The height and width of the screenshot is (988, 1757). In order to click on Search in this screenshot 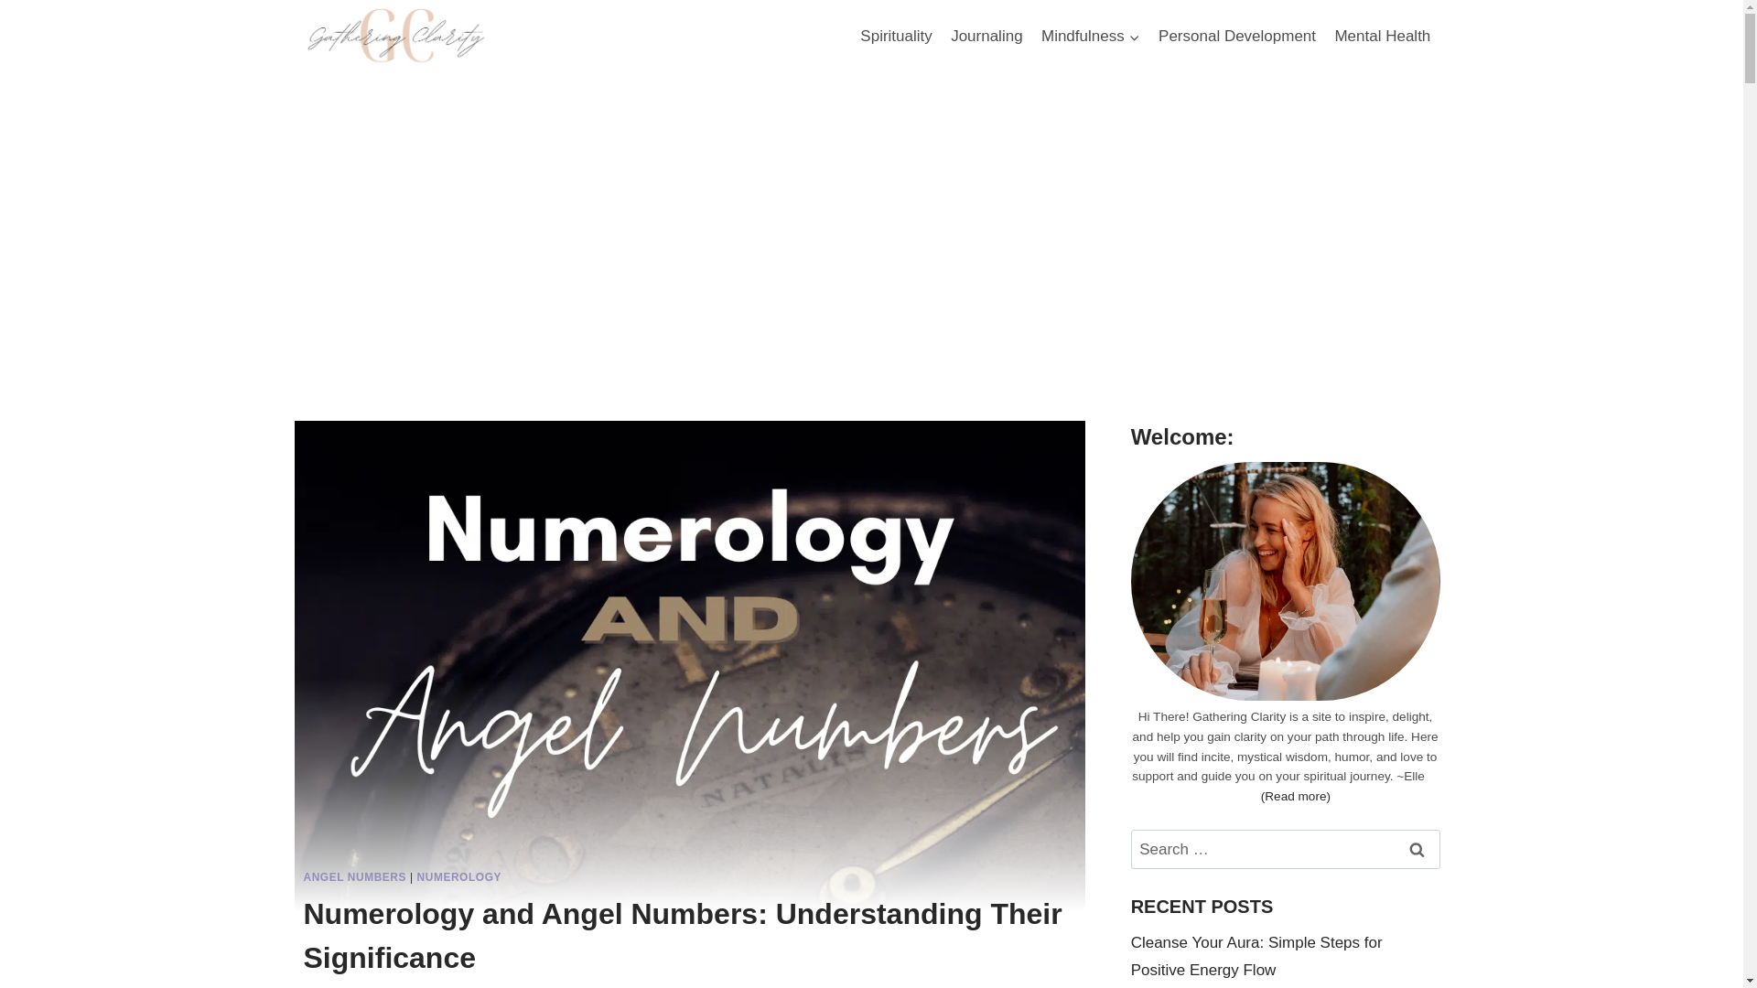, I will do `click(1417, 849)`.